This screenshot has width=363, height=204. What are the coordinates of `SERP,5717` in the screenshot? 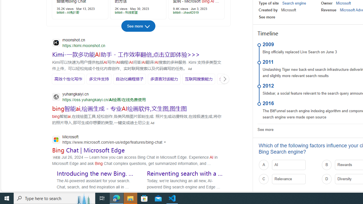 It's located at (164, 79).